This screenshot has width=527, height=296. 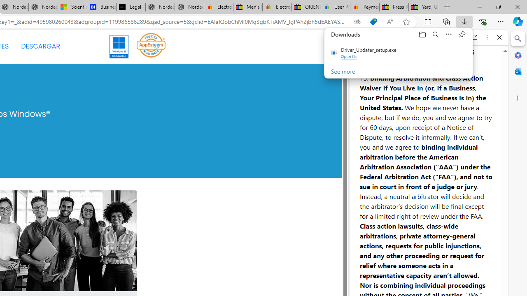 What do you see at coordinates (365, 7) in the screenshot?
I see `Payments Terms of Use | eBay.com` at bounding box center [365, 7].